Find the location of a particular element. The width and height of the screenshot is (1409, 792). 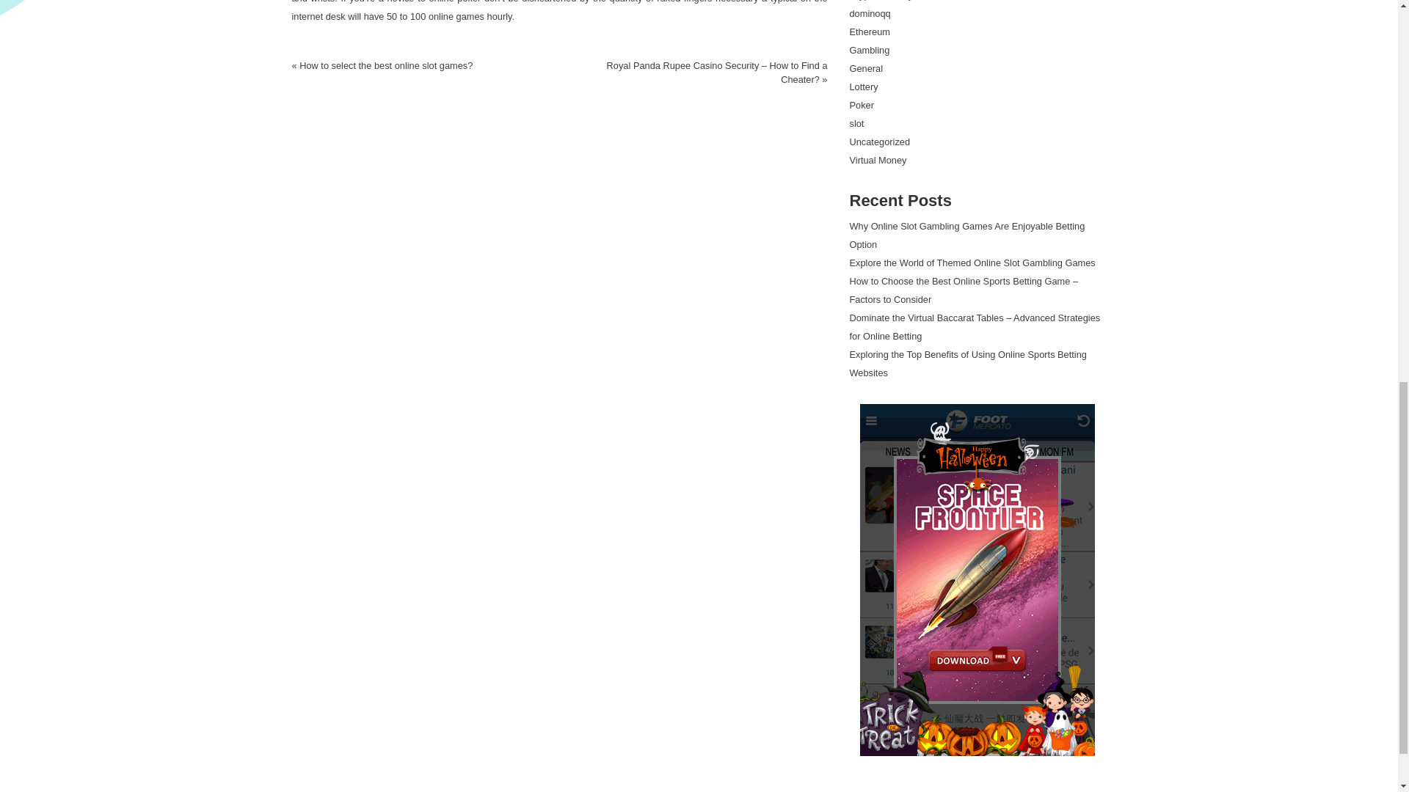

Poker is located at coordinates (862, 106).